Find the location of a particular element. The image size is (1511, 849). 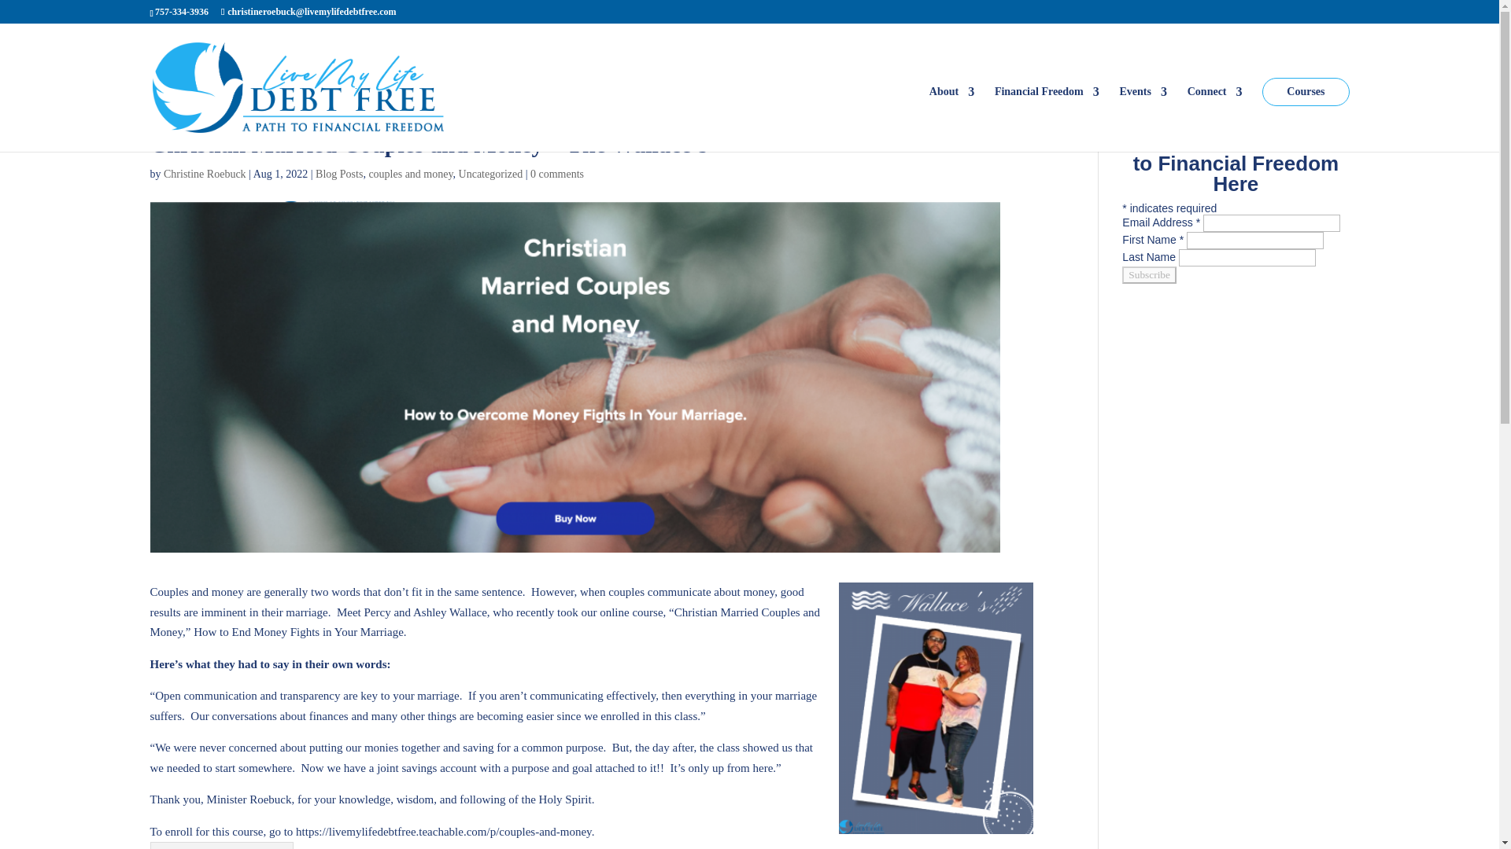

Subscribe is located at coordinates (1149, 275).